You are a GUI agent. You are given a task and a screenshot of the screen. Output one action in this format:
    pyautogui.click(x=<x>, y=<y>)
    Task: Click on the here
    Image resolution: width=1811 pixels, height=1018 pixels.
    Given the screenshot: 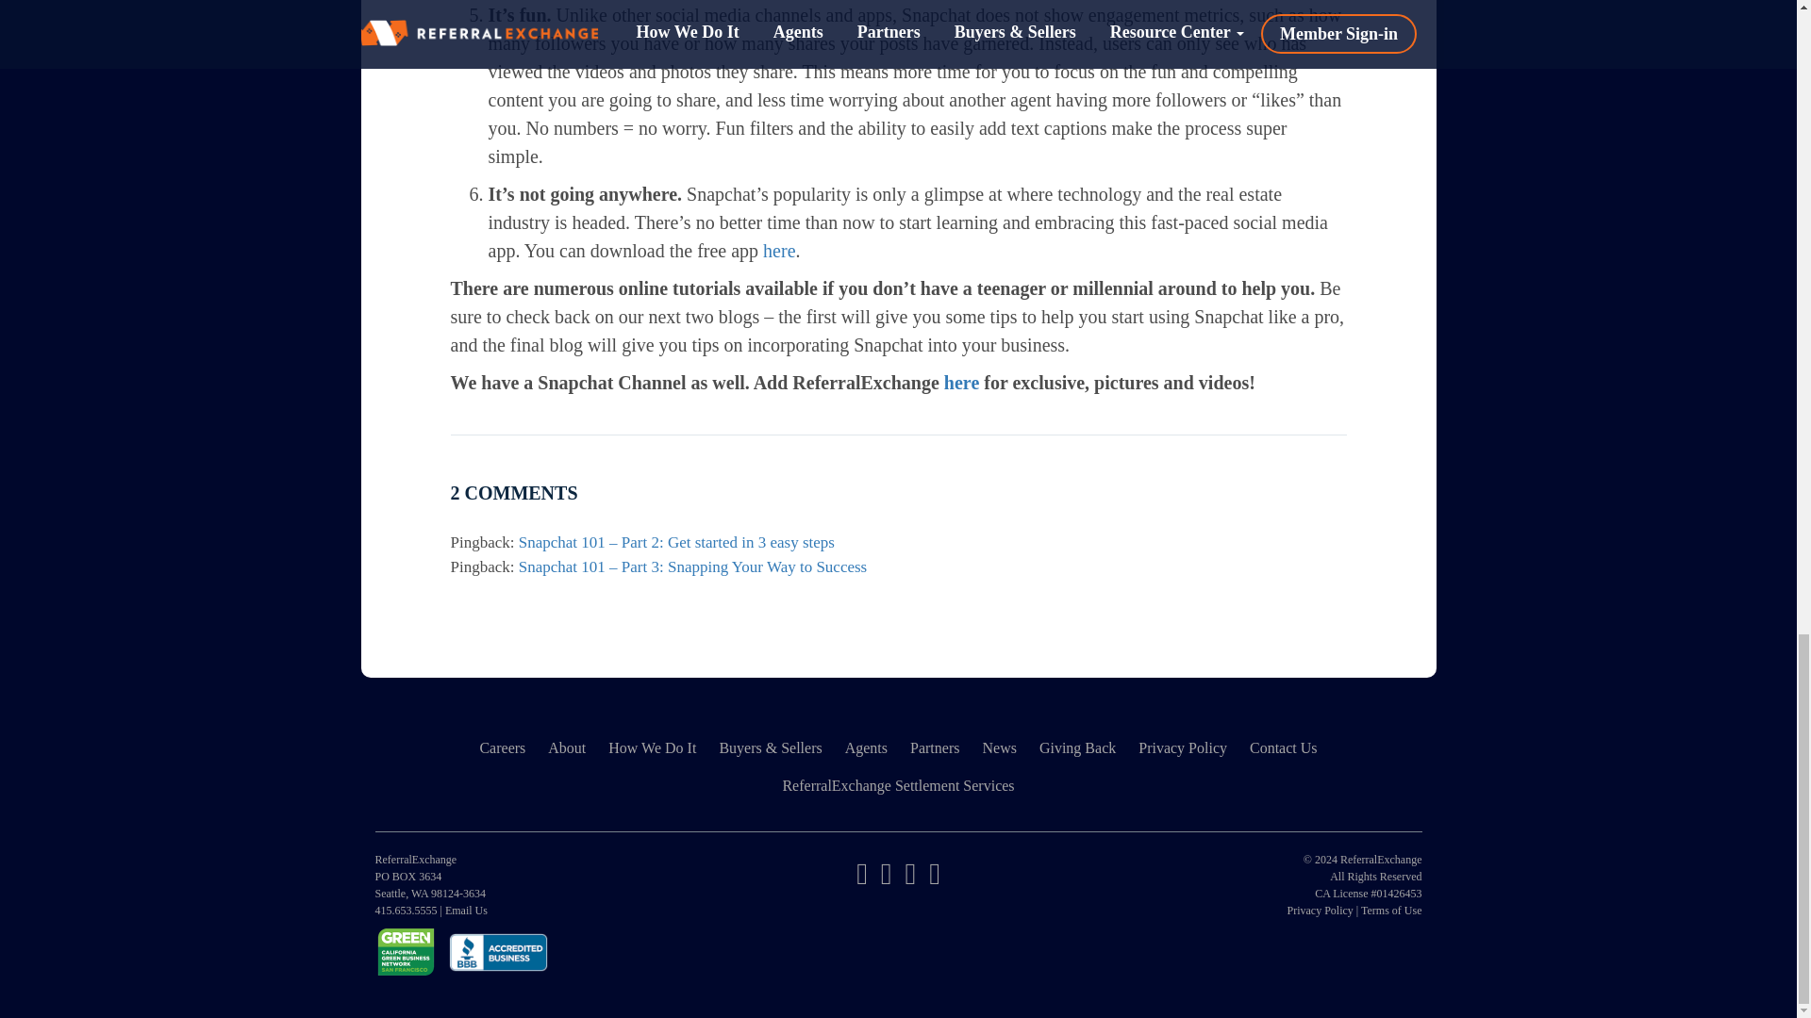 What is the action you would take?
    pyautogui.click(x=961, y=383)
    